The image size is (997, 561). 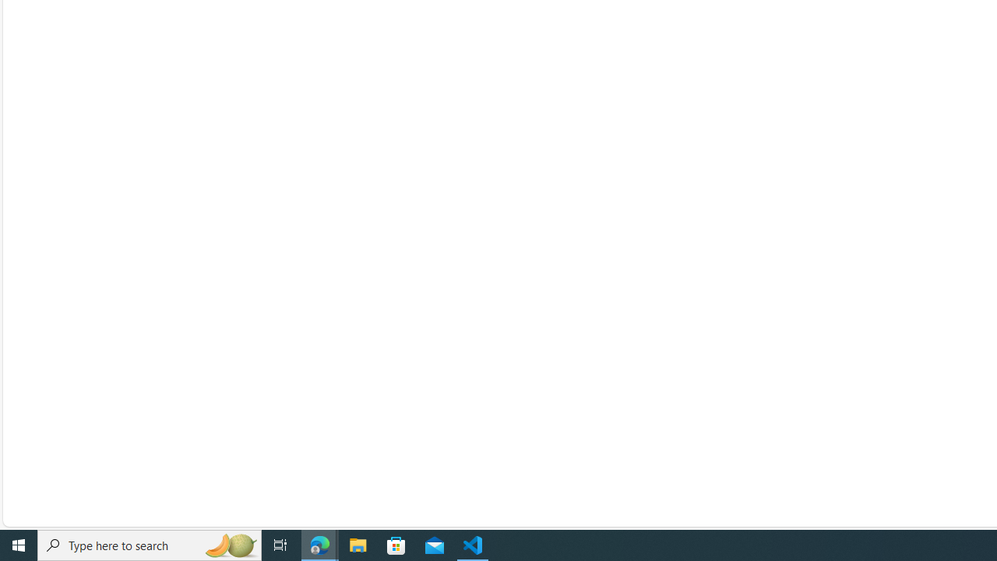 I want to click on AI in Windows What's new, so click(x=385, y=390).